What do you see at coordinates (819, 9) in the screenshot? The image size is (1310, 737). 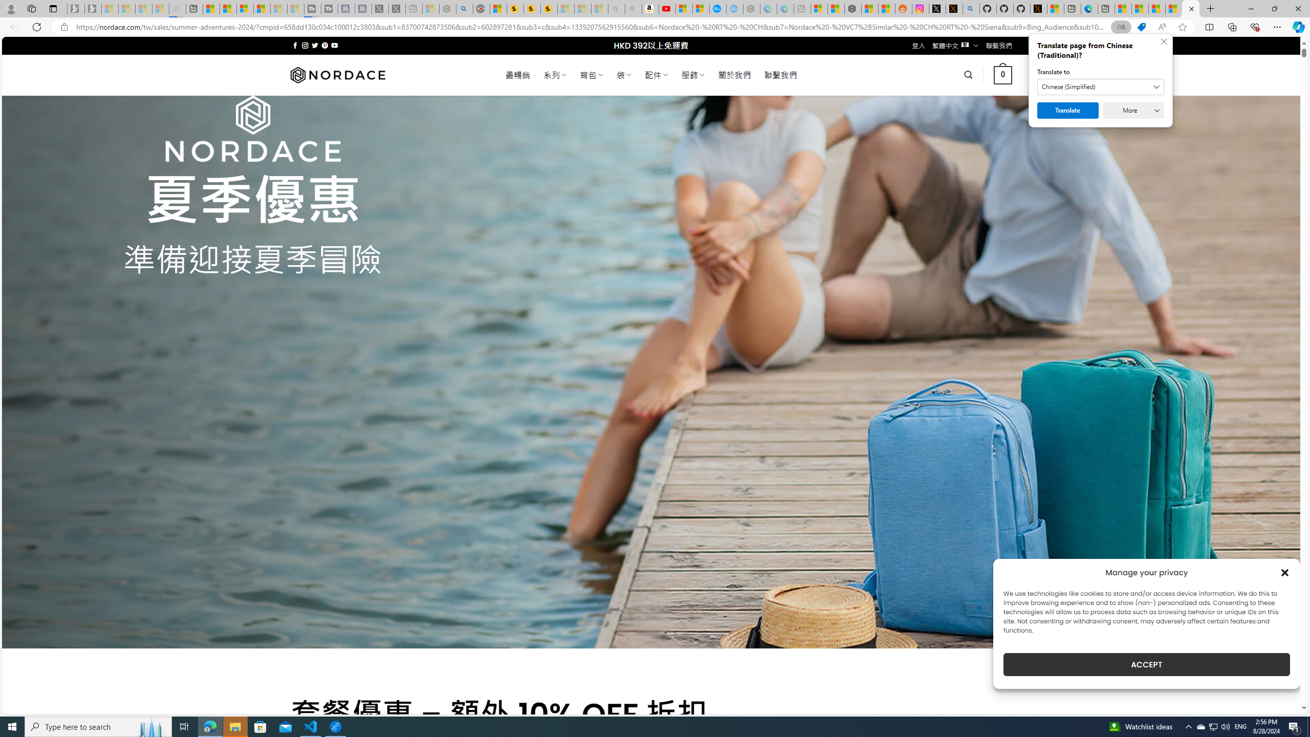 I see `Microsoft account | Microsoft Account Privacy Settings` at bounding box center [819, 9].